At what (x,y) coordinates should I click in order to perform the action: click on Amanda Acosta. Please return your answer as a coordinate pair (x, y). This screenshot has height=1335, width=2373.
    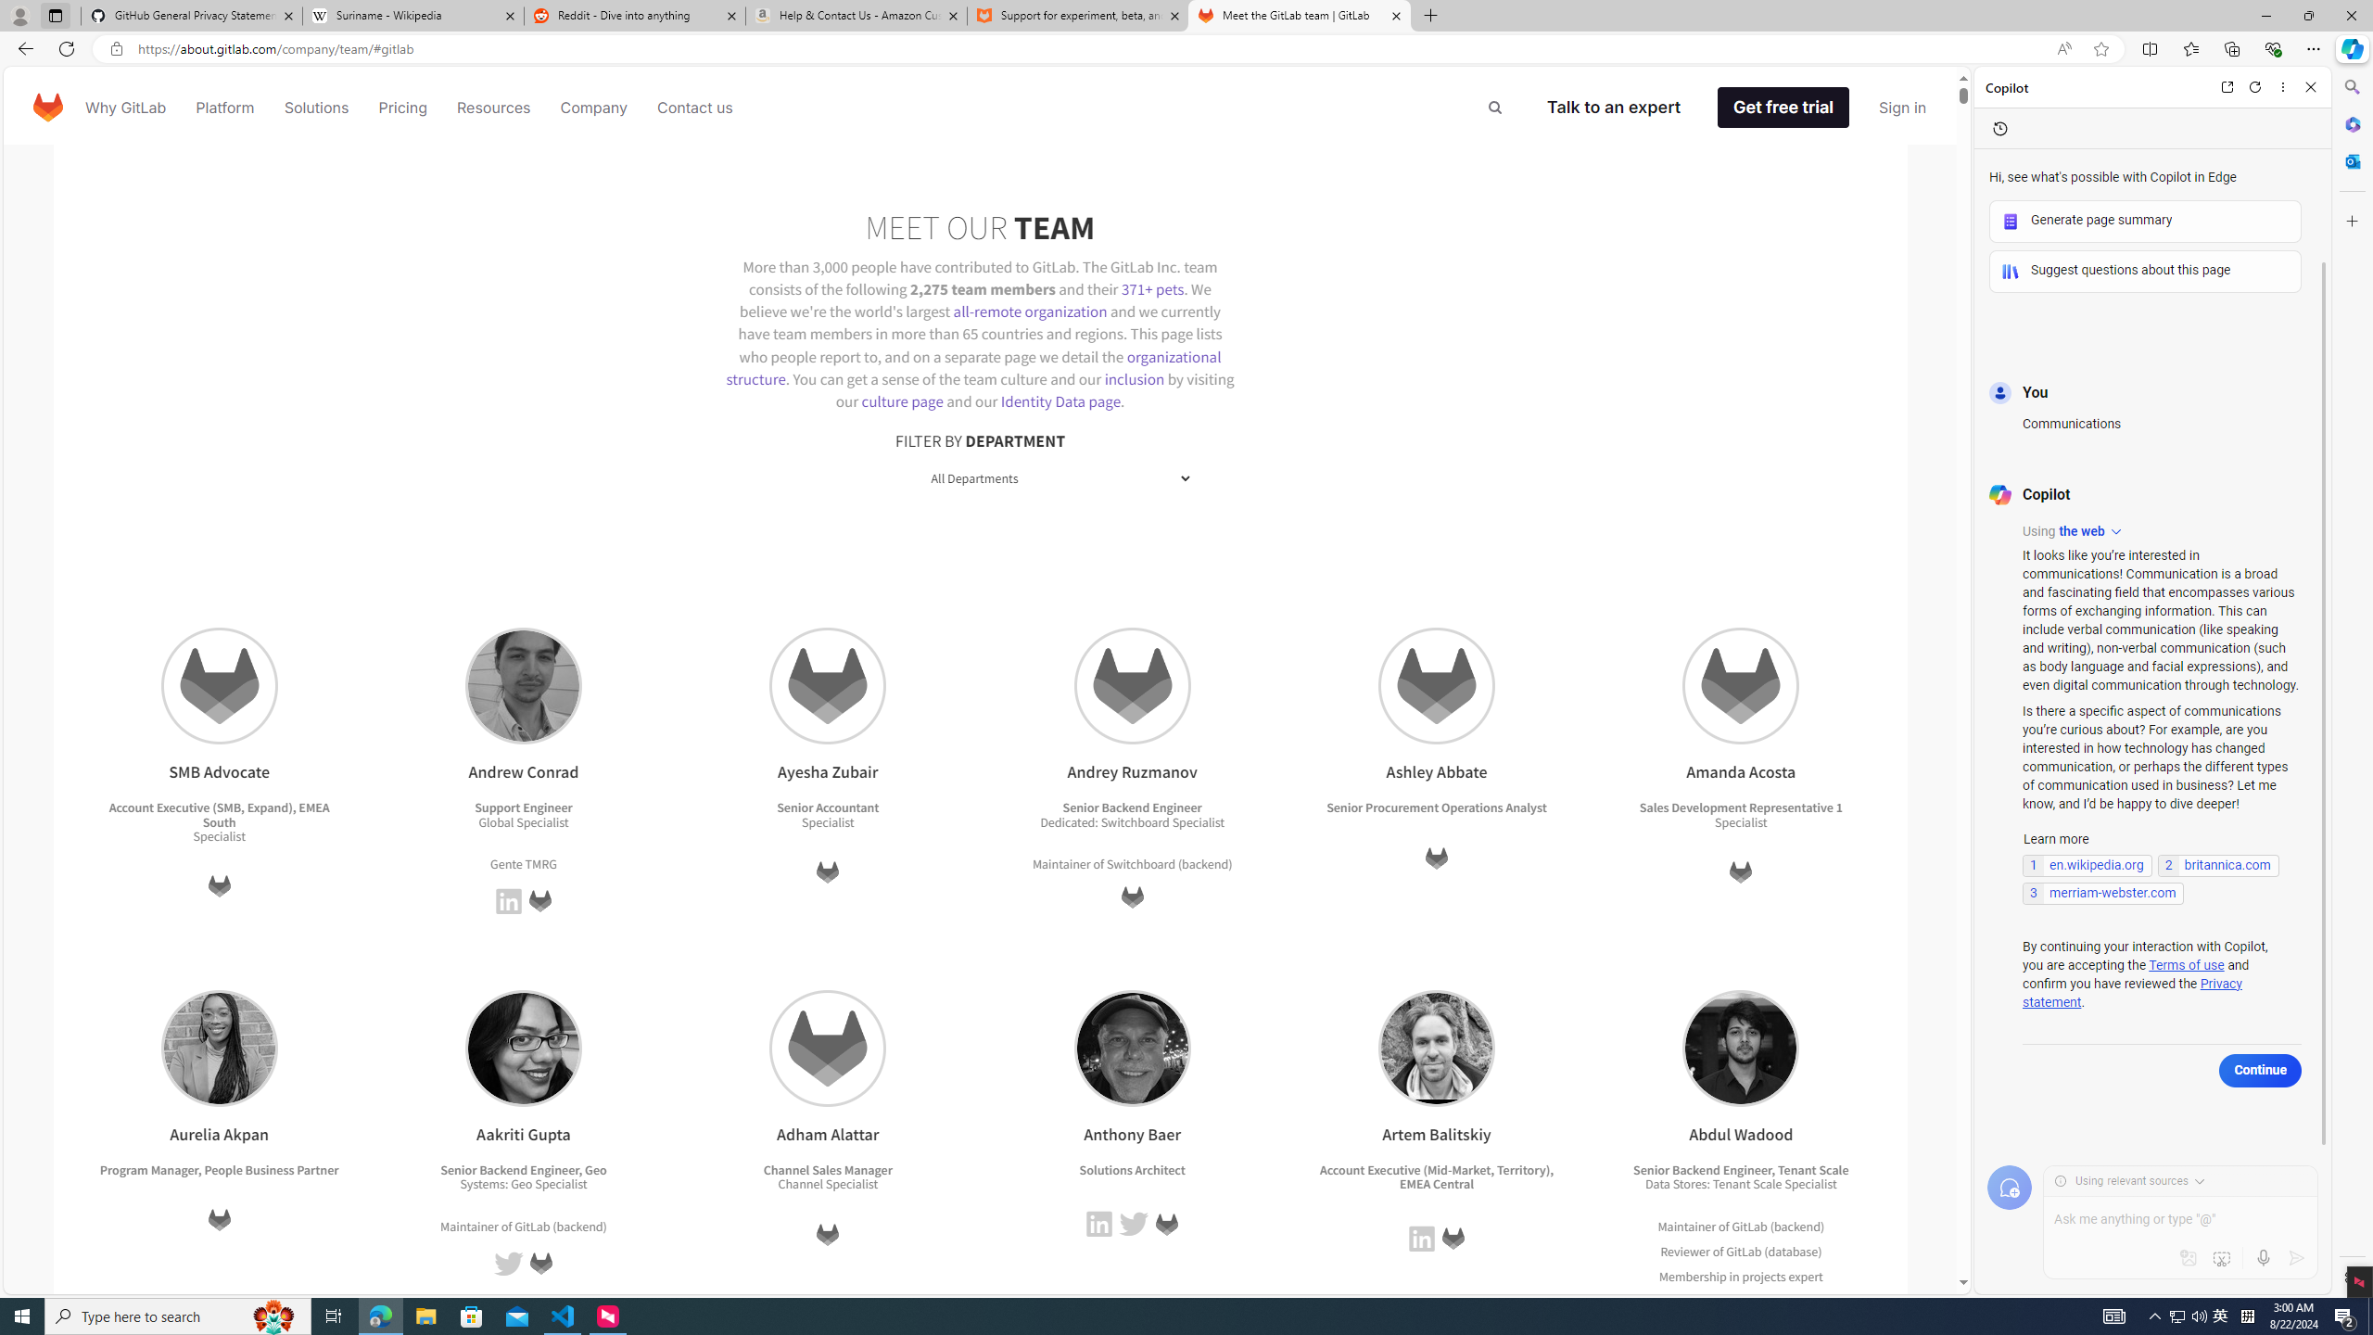
    Looking at the image, I should click on (1740, 686).